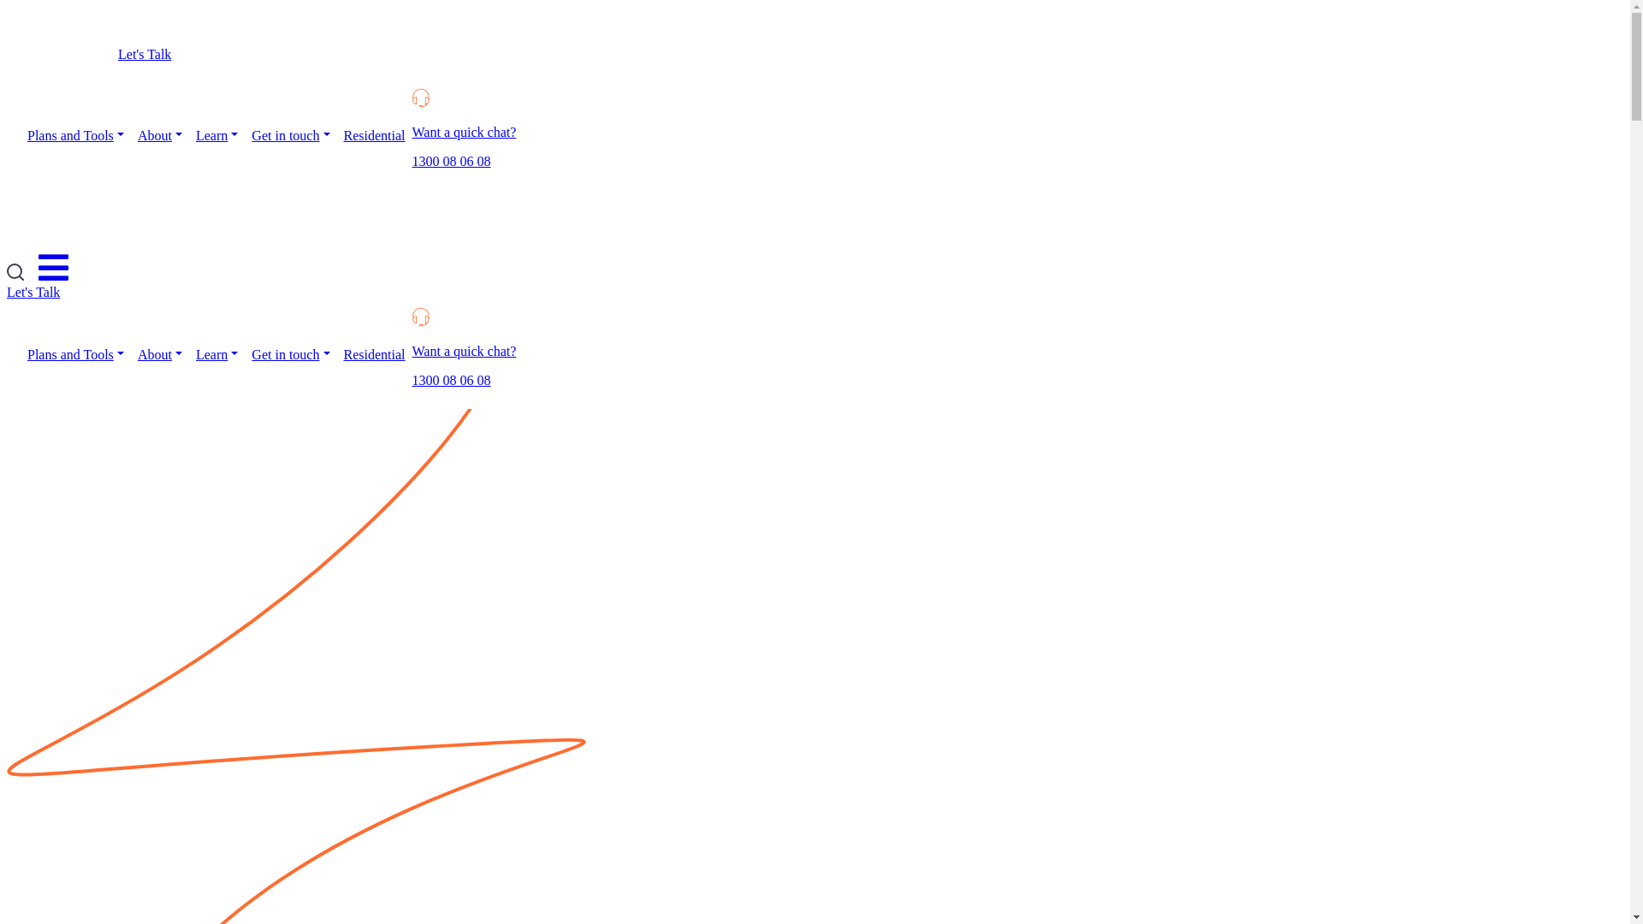  What do you see at coordinates (75, 136) in the screenshot?
I see `Plans and Tools` at bounding box center [75, 136].